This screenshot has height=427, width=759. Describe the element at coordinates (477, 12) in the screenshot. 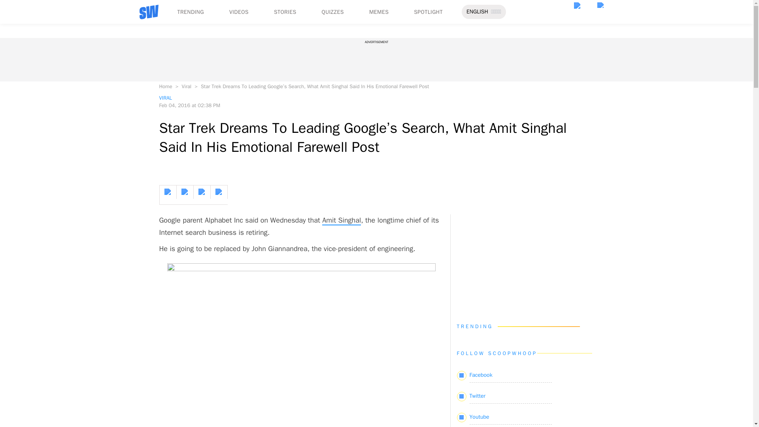

I see `ENGLISH` at that location.